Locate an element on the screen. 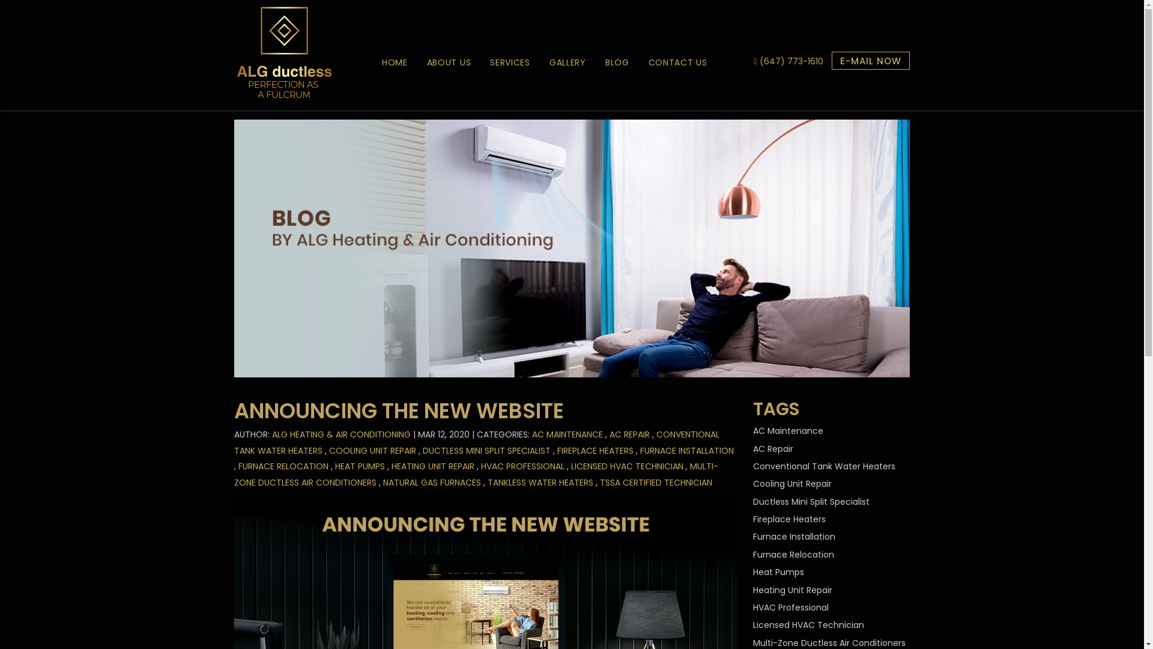 The width and height of the screenshot is (1153, 649). AC Repair is located at coordinates (773, 448).